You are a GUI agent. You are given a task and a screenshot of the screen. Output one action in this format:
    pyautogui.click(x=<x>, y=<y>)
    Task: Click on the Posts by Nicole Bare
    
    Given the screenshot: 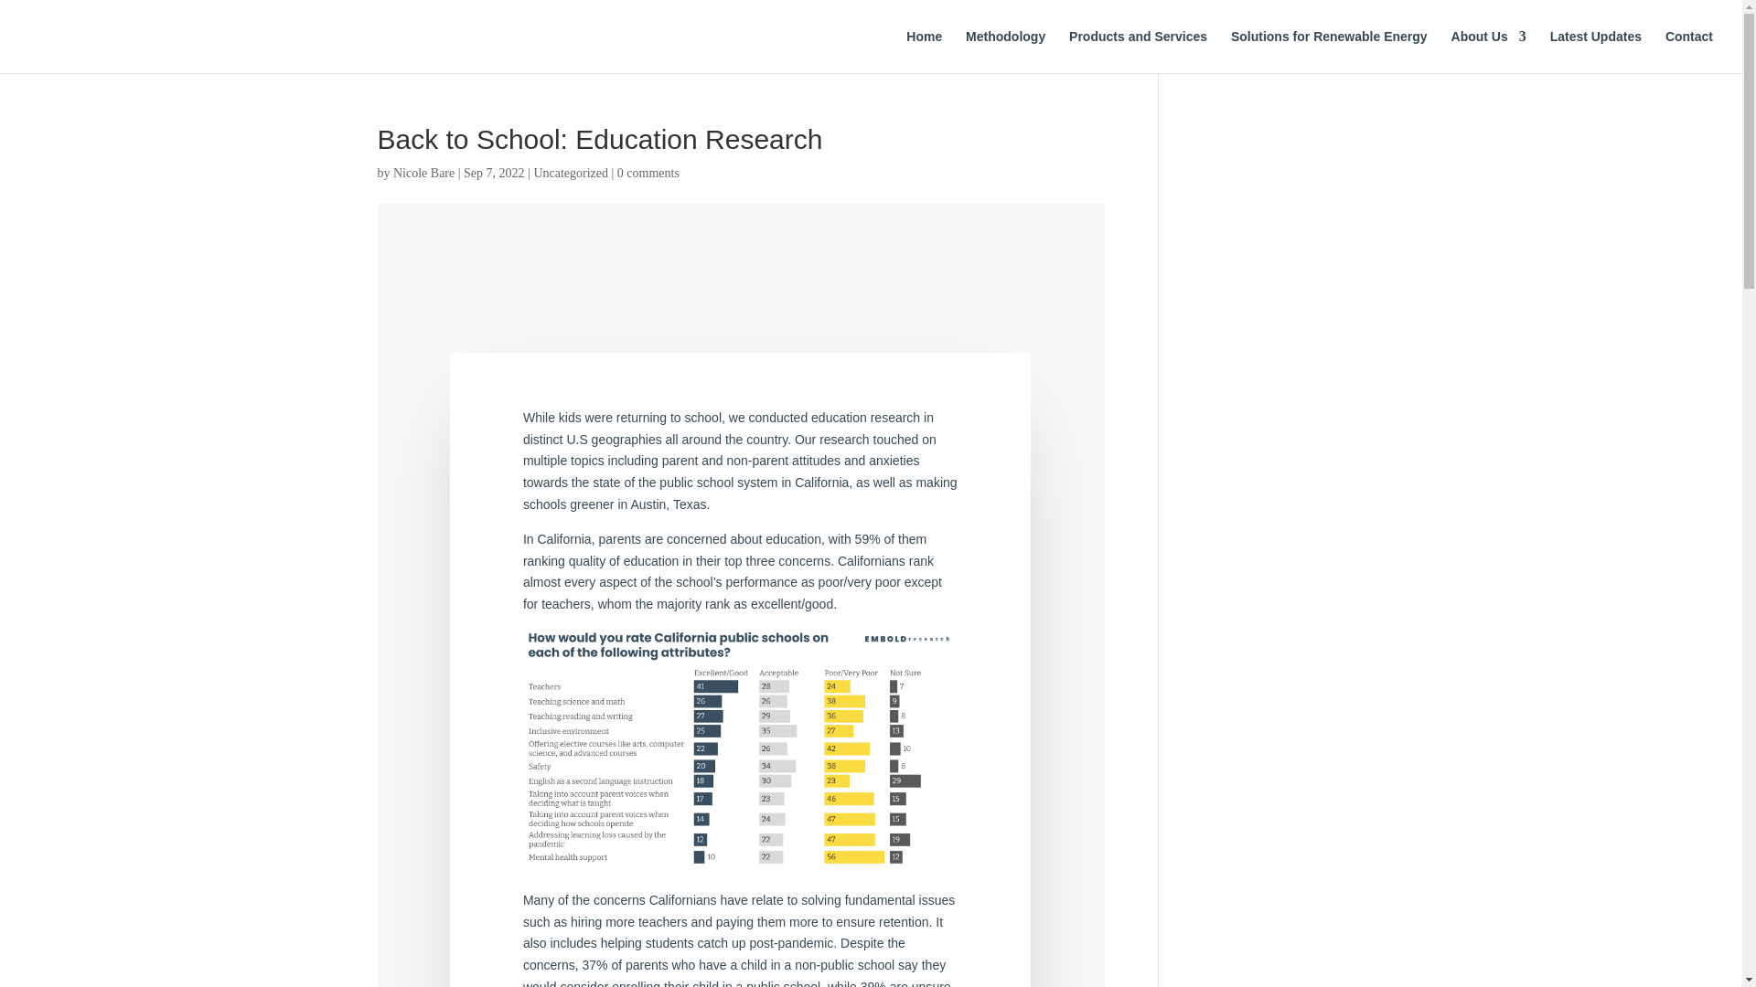 What is the action you would take?
    pyautogui.click(x=424, y=173)
    